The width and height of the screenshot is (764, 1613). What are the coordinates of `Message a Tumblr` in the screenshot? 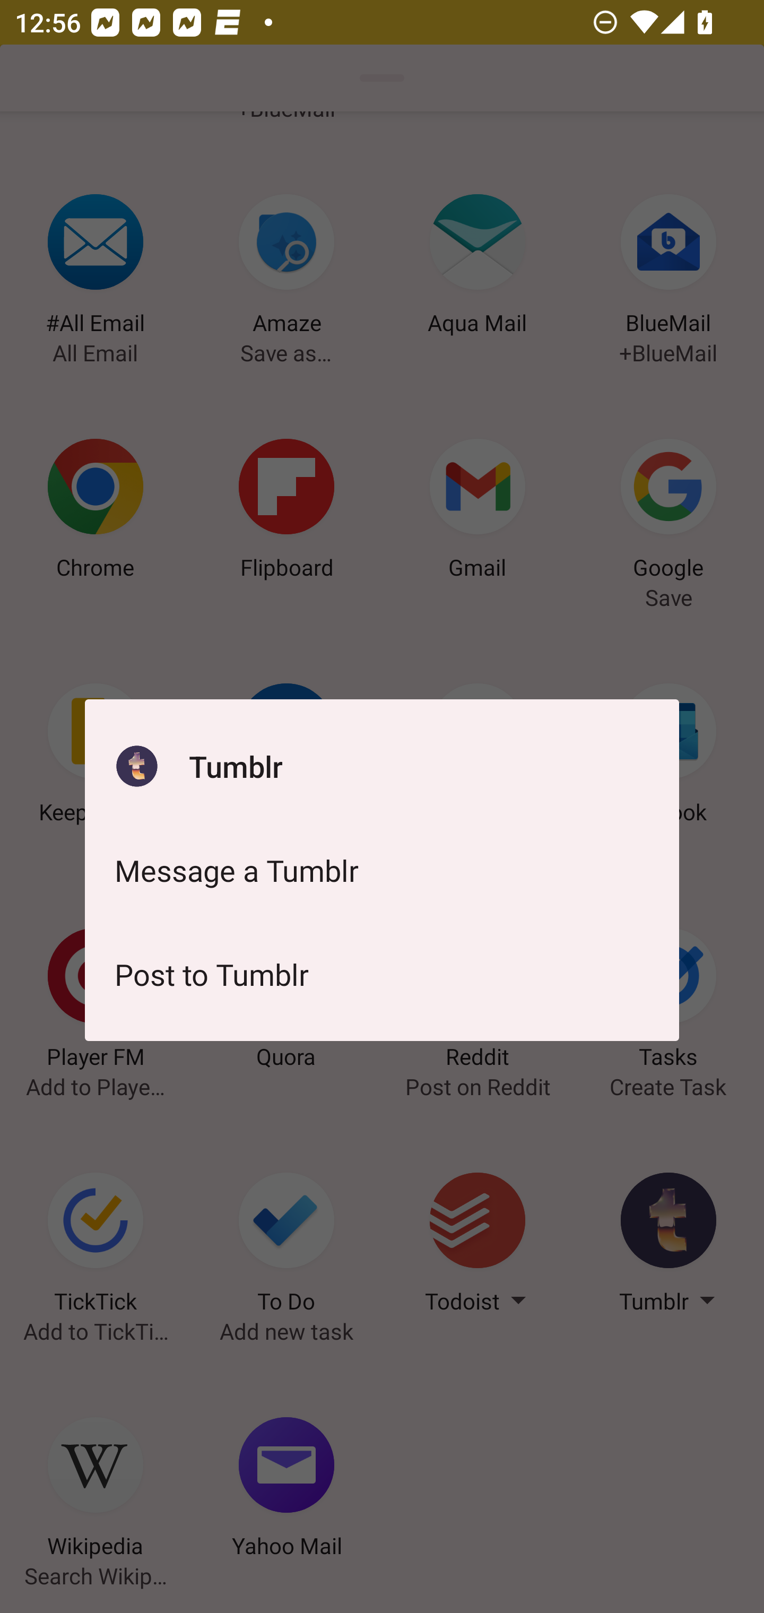 It's located at (382, 870).